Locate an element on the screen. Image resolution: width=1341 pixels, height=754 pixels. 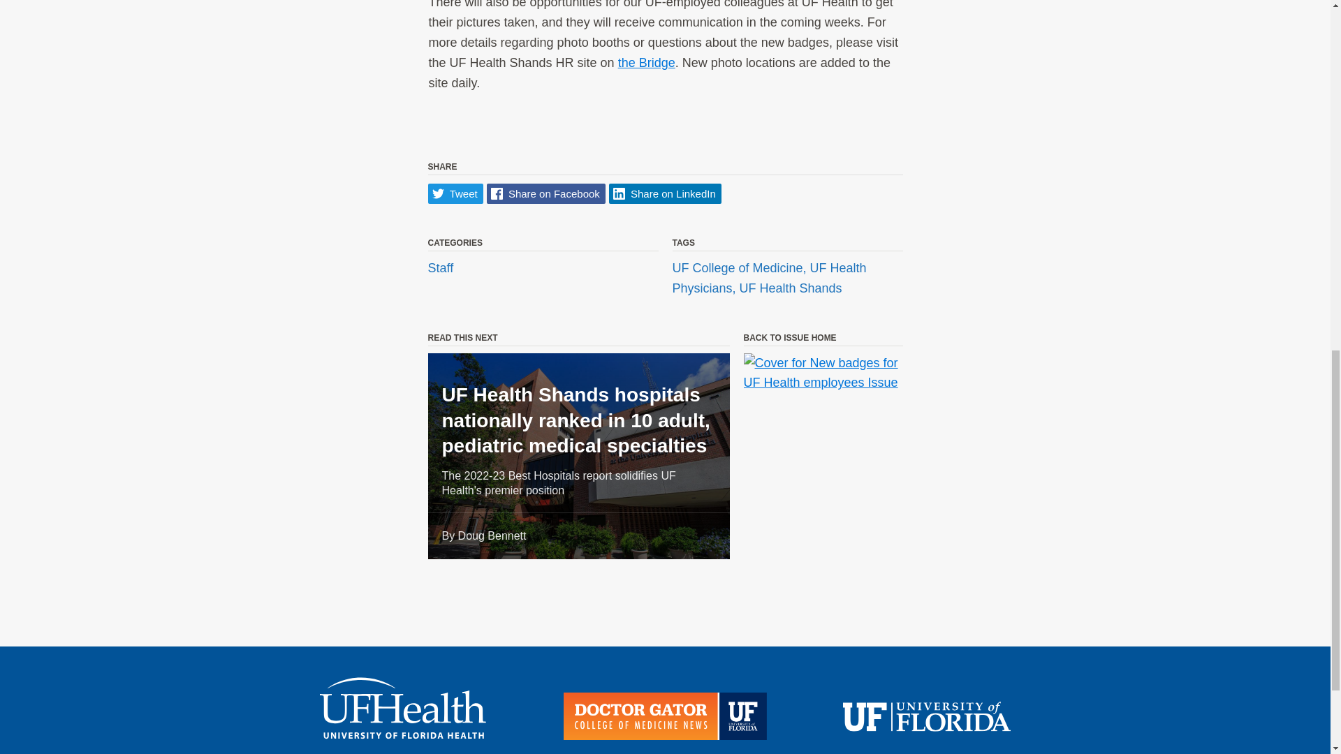
UF Health Shands is located at coordinates (791, 288).